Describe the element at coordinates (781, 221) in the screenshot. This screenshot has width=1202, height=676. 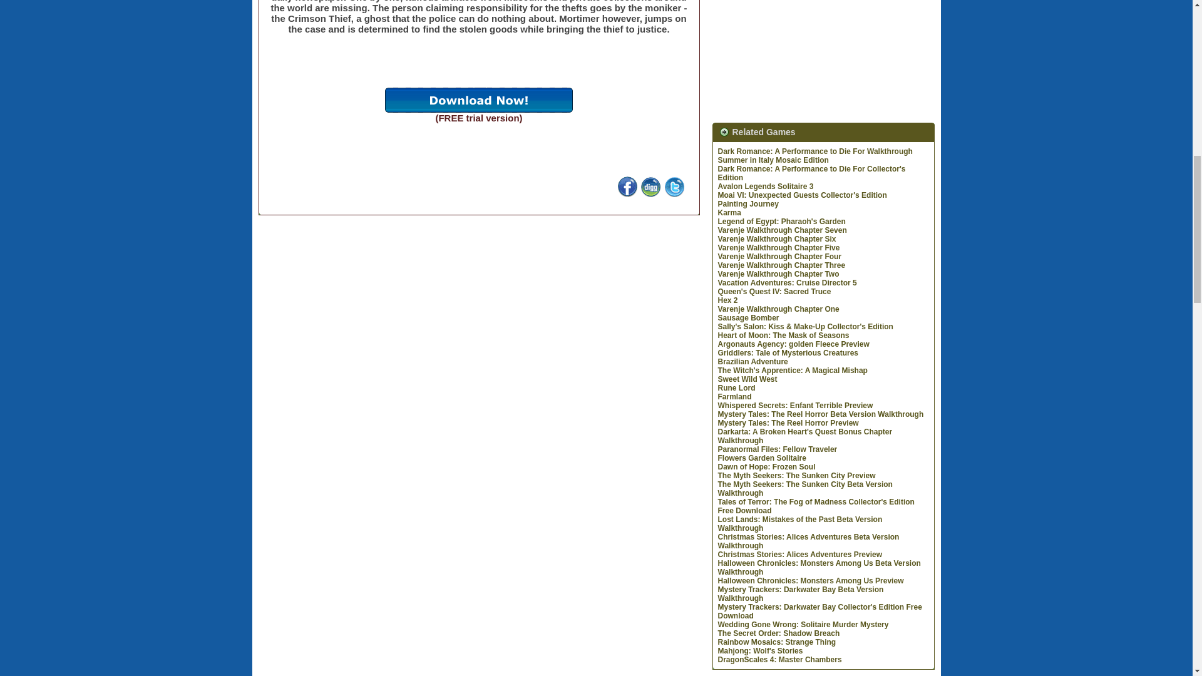
I see `Legend of Egypt: Pharaoh's Garden` at that location.